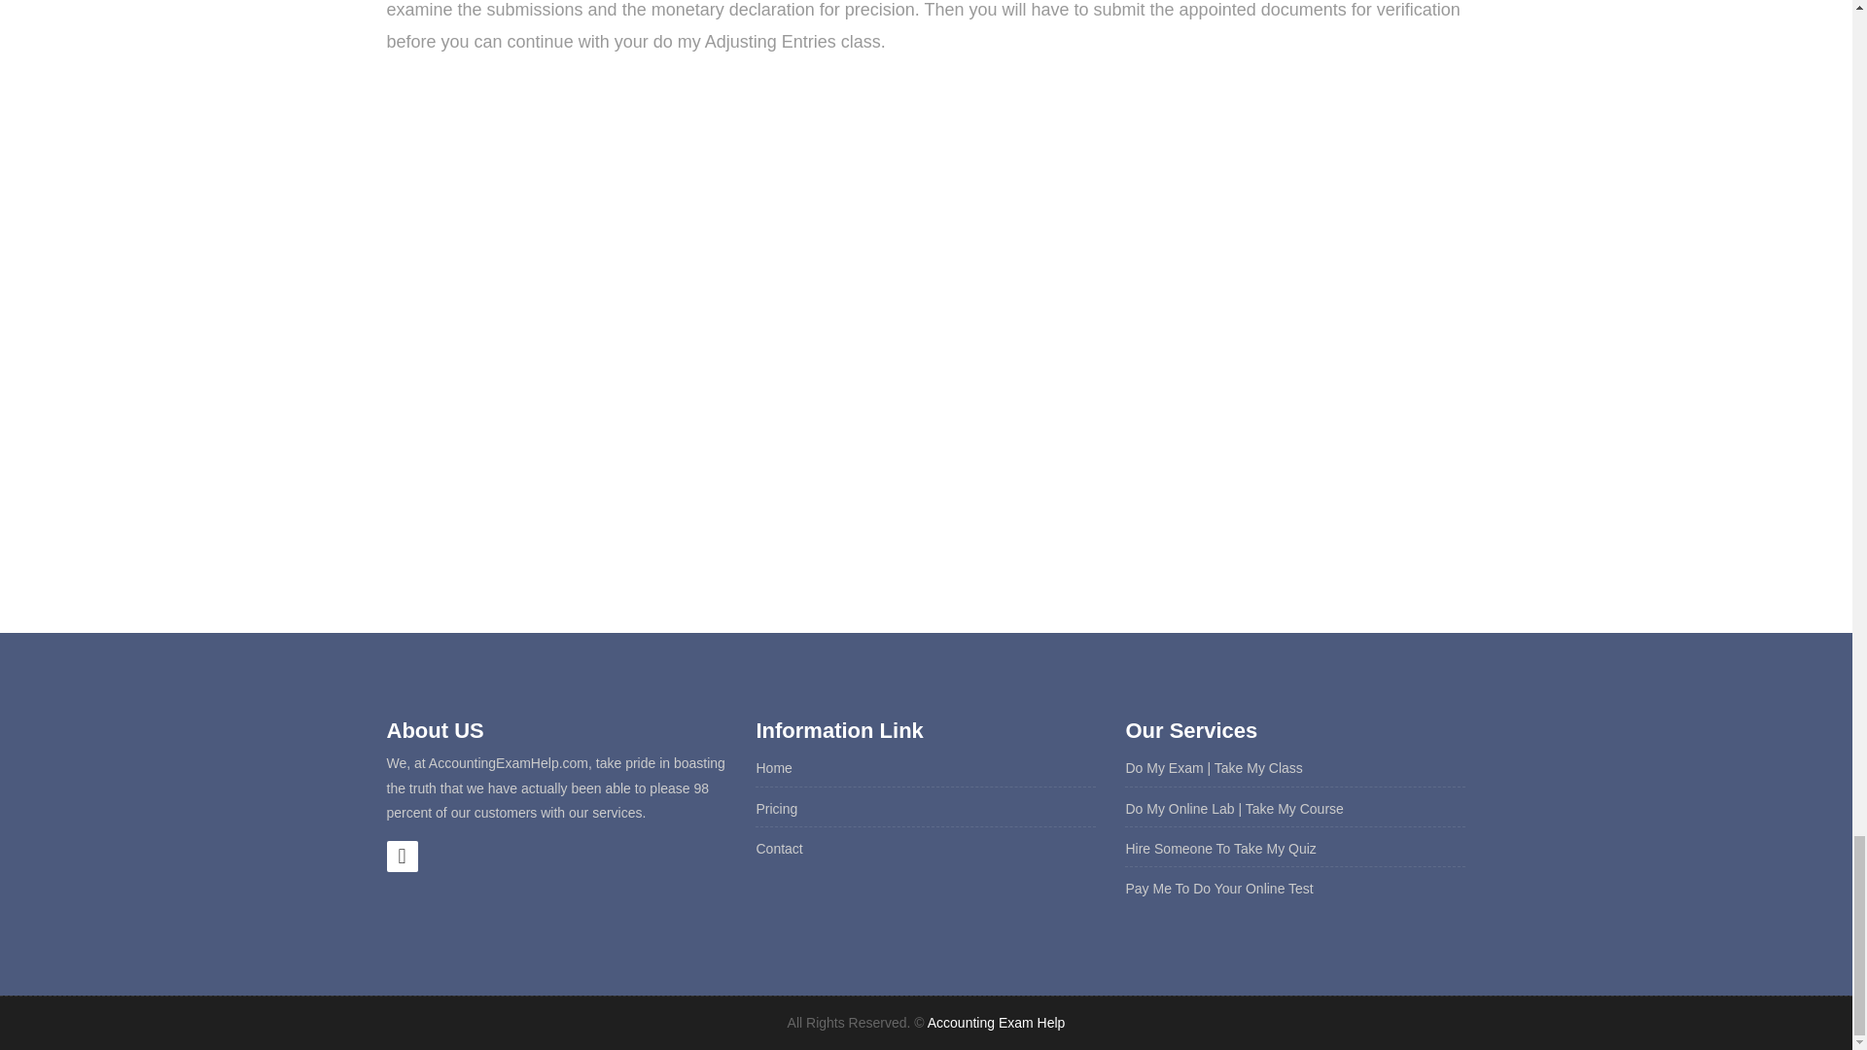  I want to click on Home, so click(774, 768).